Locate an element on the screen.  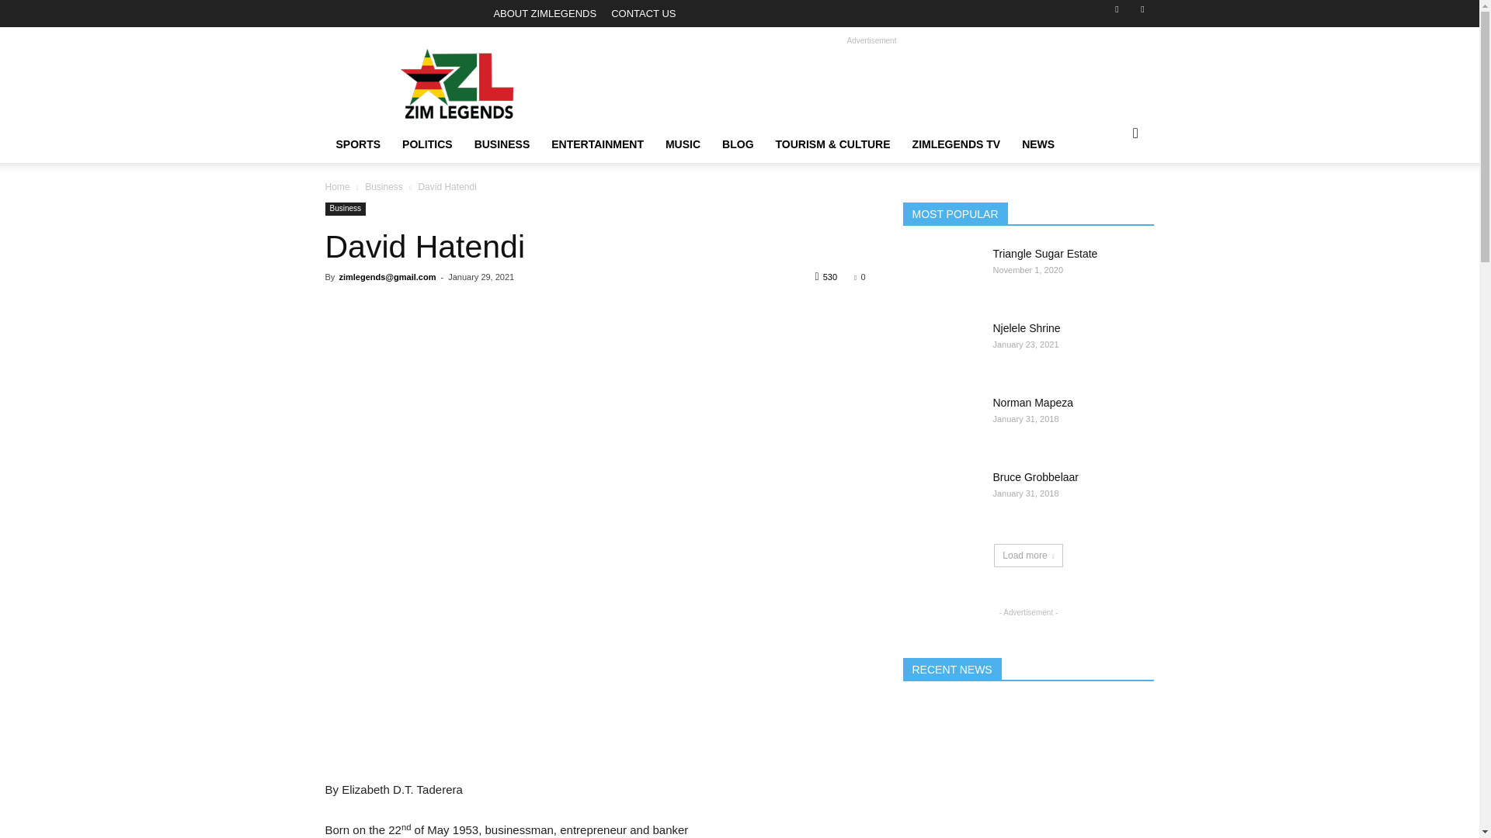
Twitter is located at coordinates (1142, 14).